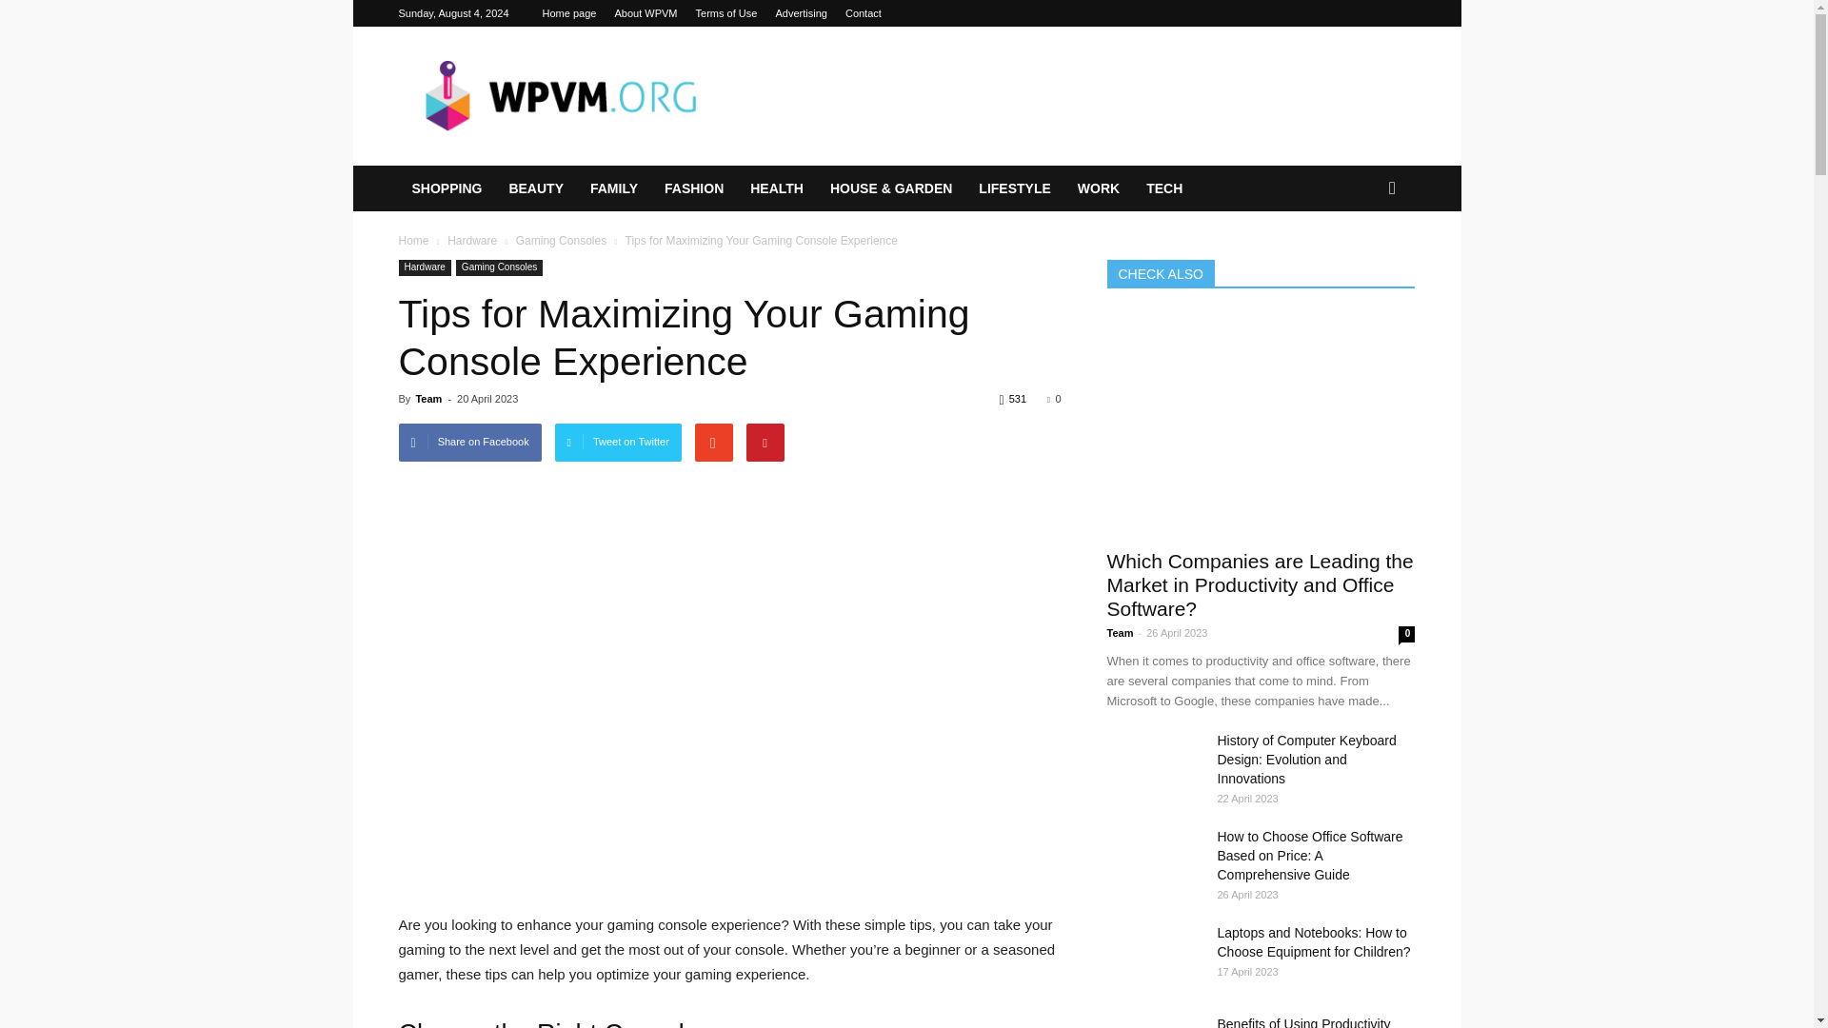  What do you see at coordinates (1014, 188) in the screenshot?
I see `LIFESTYLE` at bounding box center [1014, 188].